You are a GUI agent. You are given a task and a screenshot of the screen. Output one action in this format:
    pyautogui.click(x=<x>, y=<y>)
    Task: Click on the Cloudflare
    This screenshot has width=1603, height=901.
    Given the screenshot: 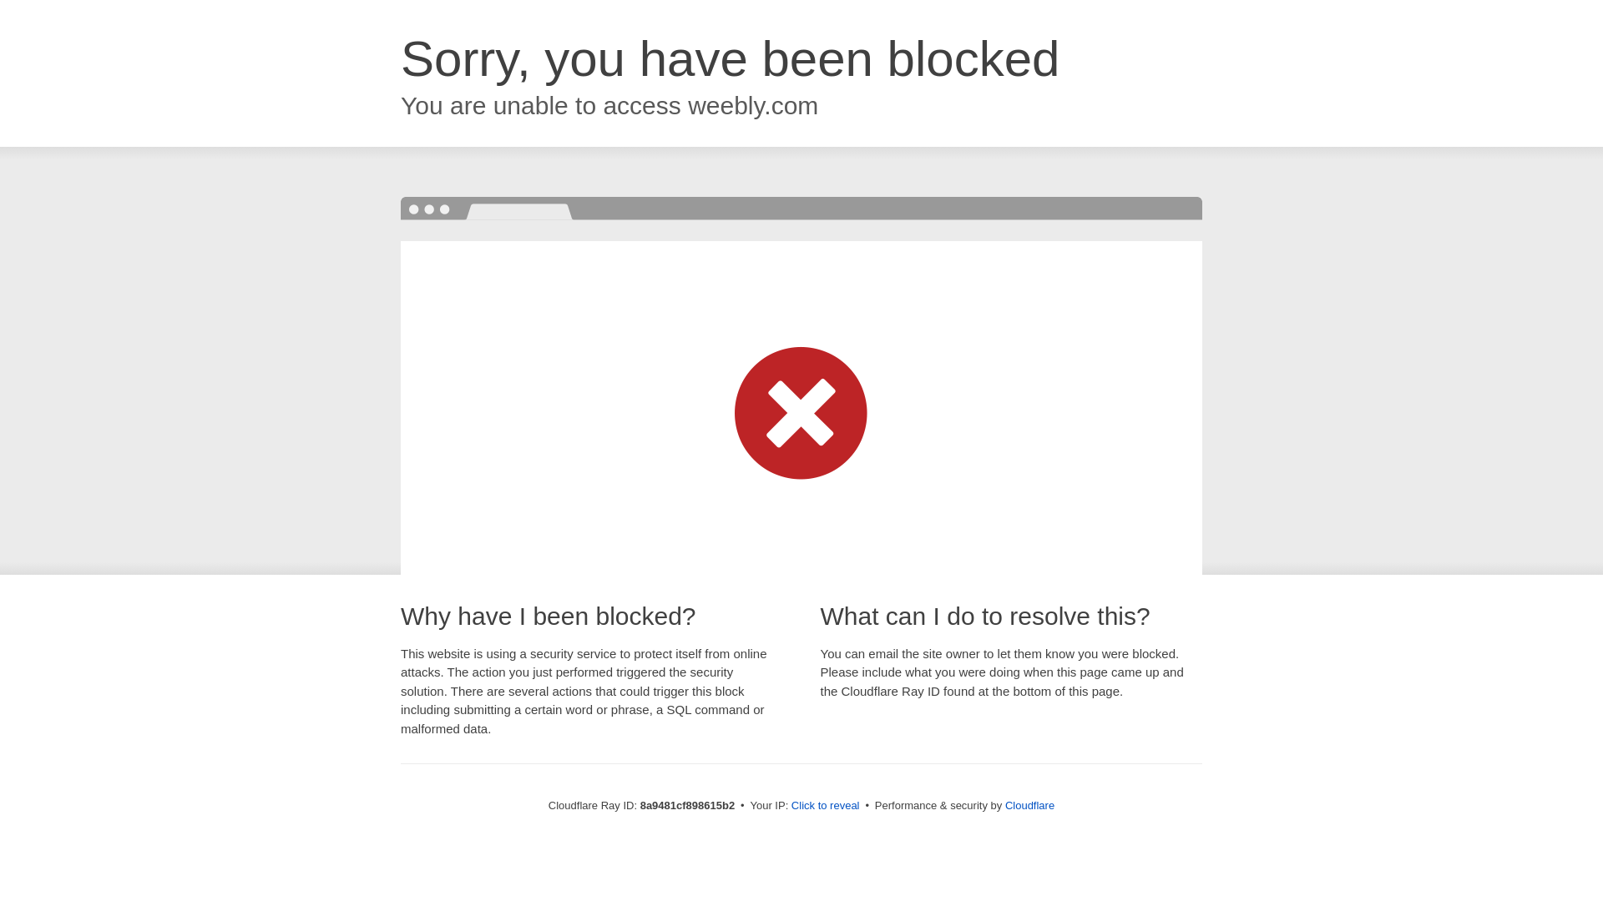 What is the action you would take?
    pyautogui.click(x=1029, y=805)
    